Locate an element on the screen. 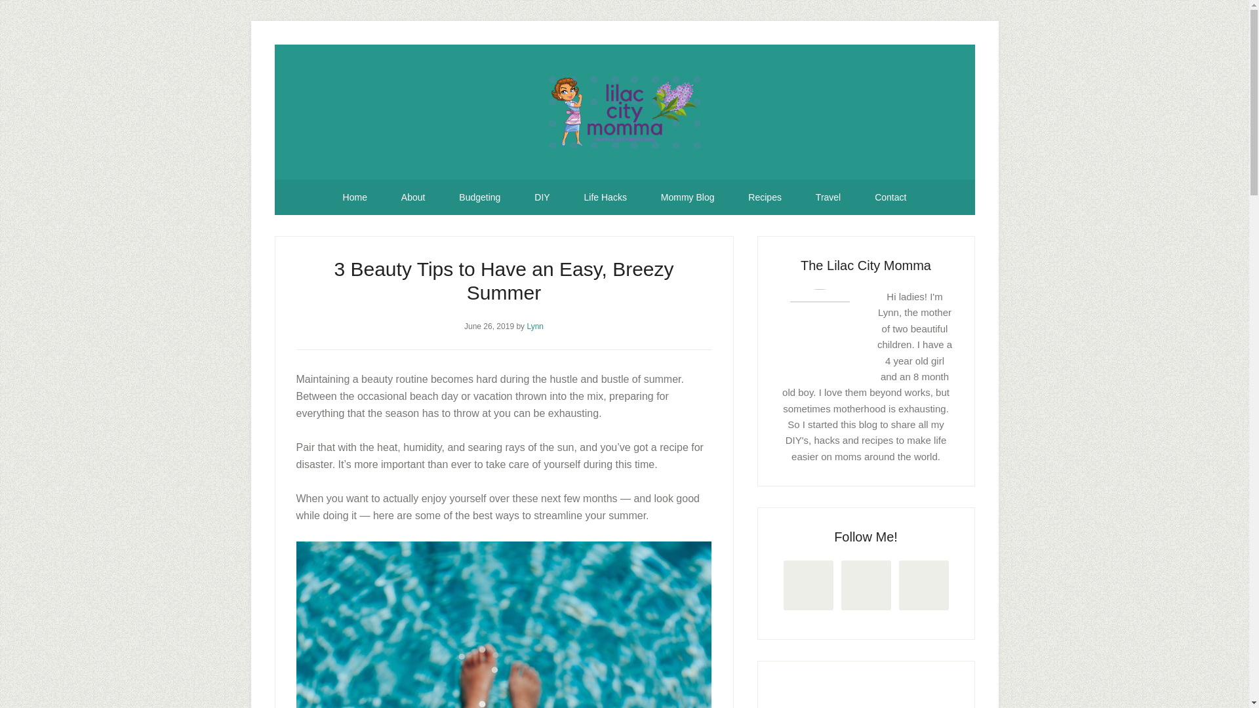 This screenshot has height=708, width=1259. Lynn is located at coordinates (535, 326).